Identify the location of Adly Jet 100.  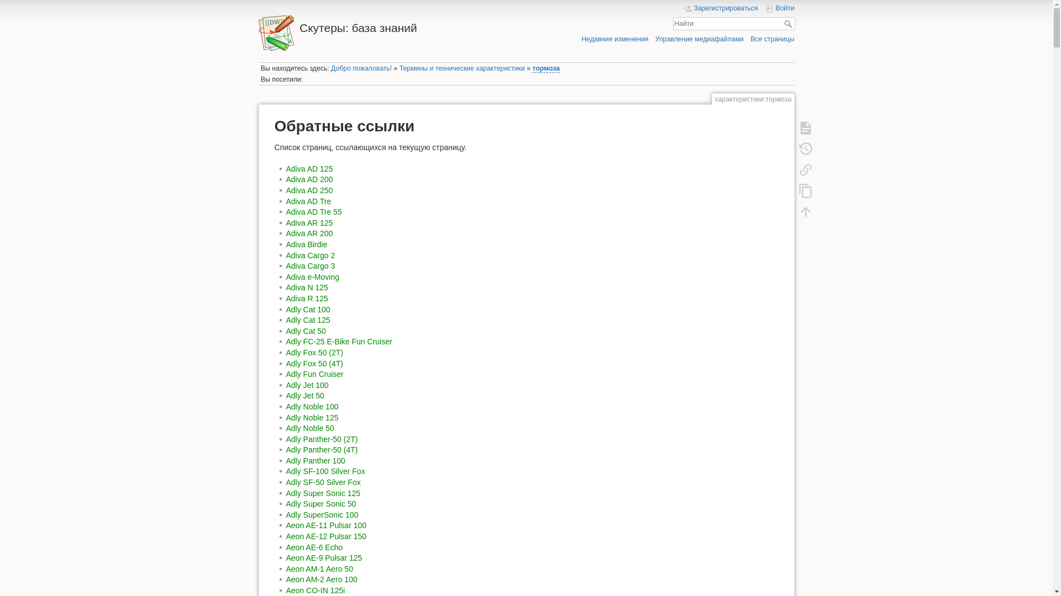
(307, 385).